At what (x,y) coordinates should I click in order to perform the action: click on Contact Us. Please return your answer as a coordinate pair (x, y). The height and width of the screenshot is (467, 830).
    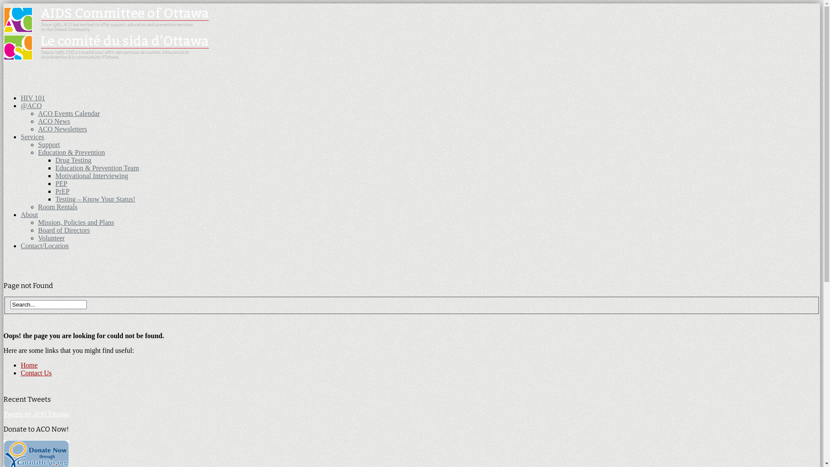
    Looking at the image, I should click on (36, 373).